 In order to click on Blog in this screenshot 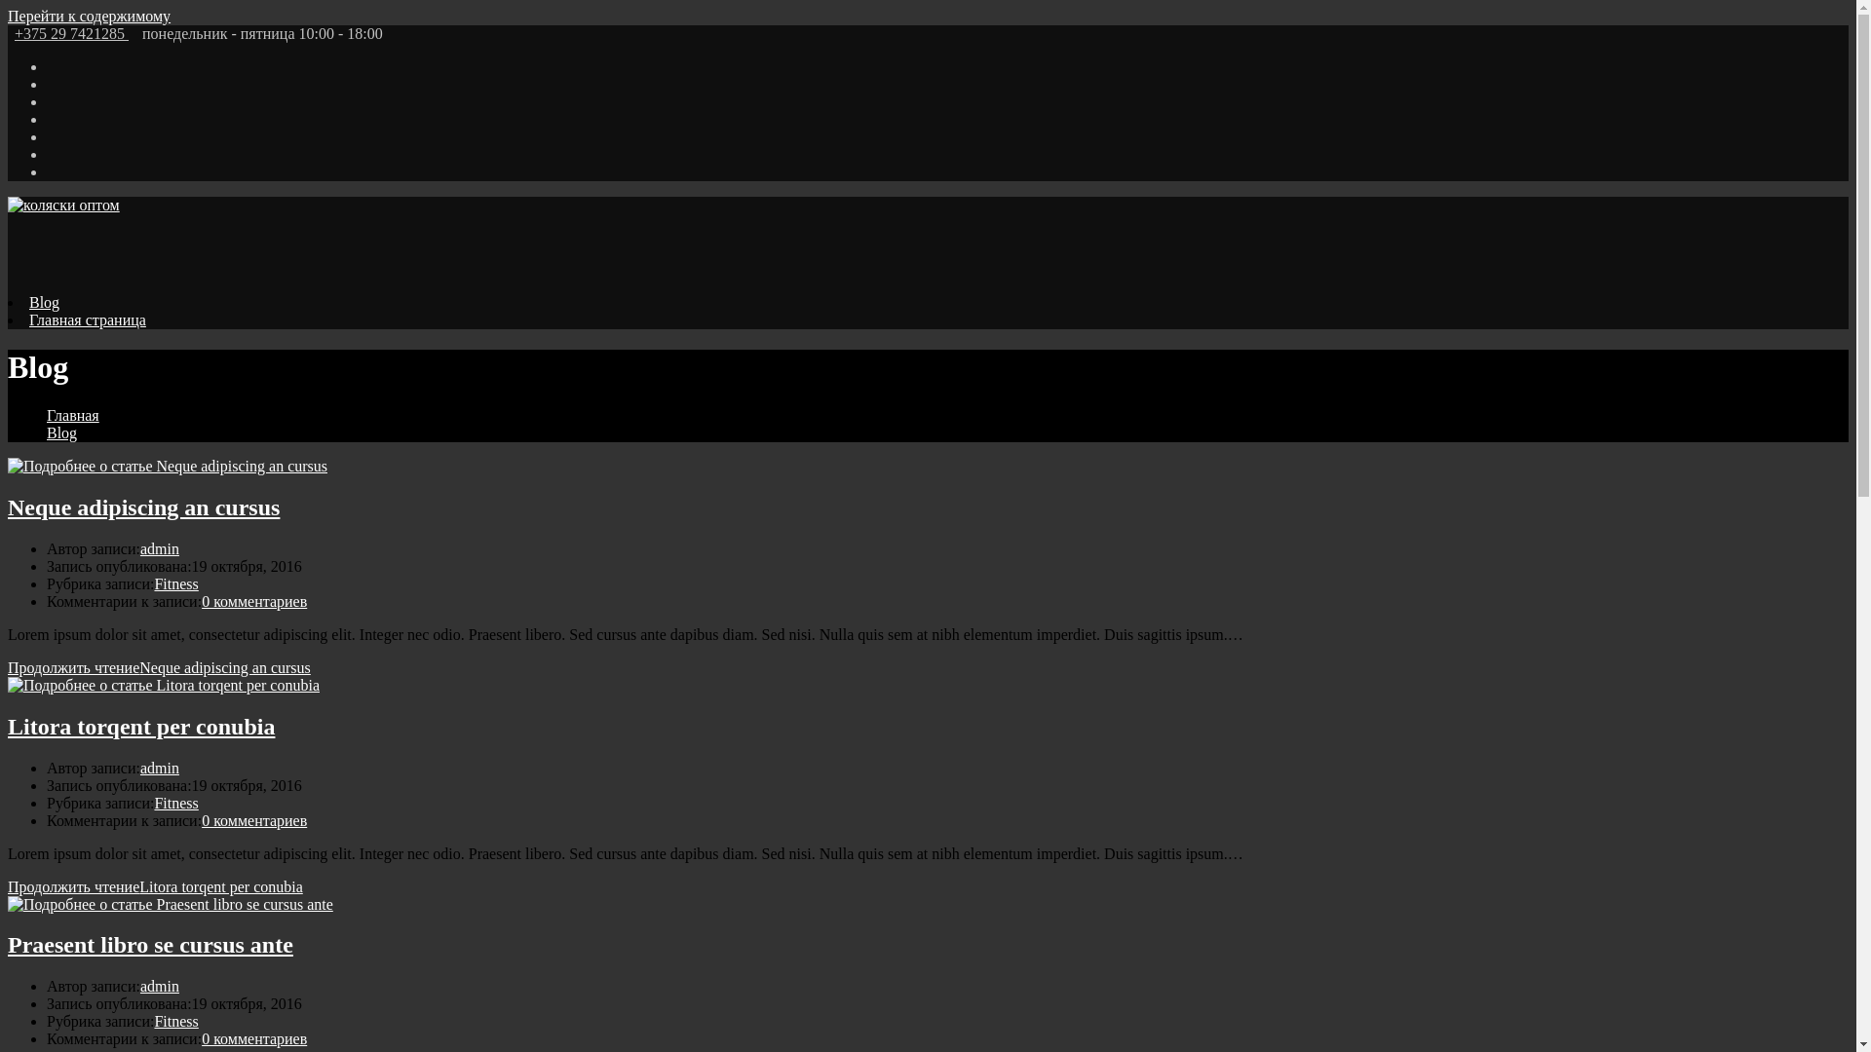, I will do `click(45, 302)`.